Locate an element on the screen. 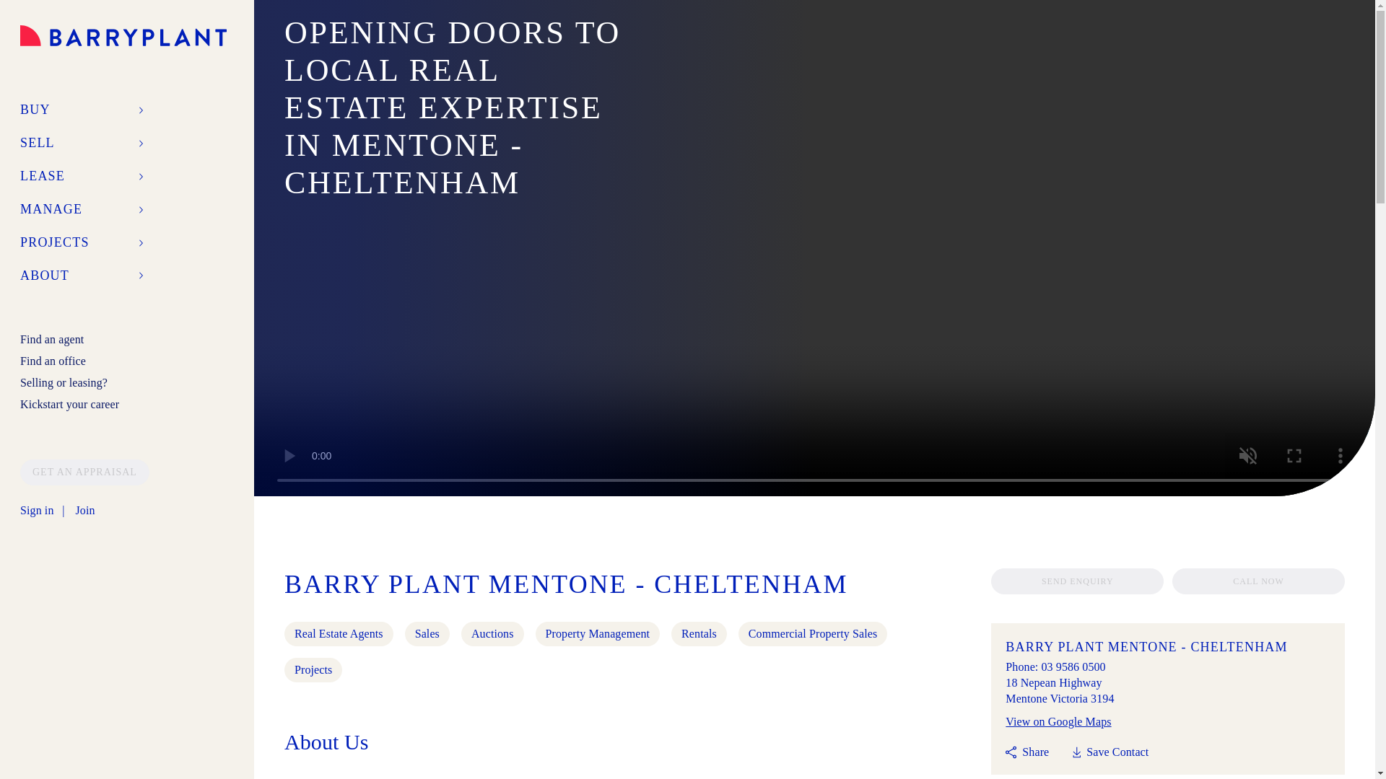 The width and height of the screenshot is (1386, 779). CALL NOW is located at coordinates (1258, 581).